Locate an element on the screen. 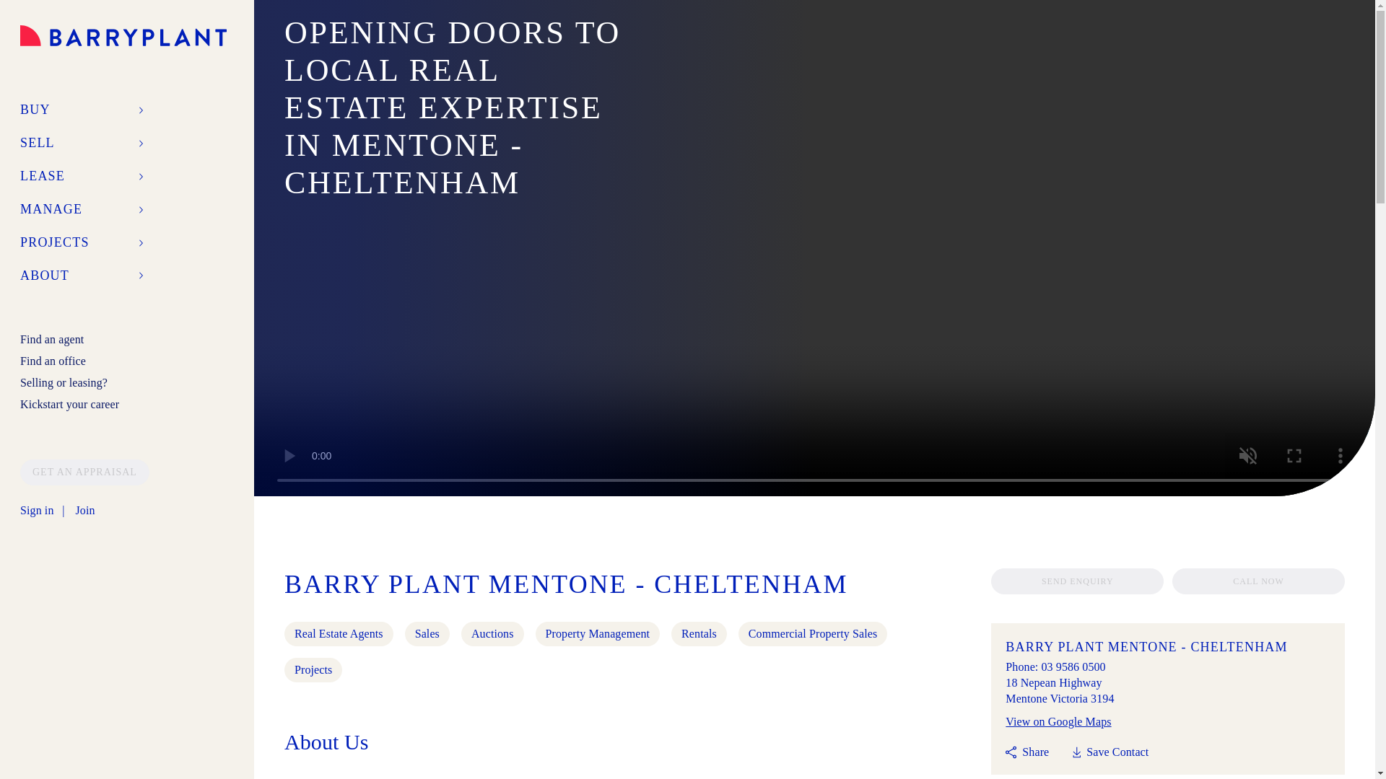 The width and height of the screenshot is (1386, 779). CALL NOW is located at coordinates (1258, 581).